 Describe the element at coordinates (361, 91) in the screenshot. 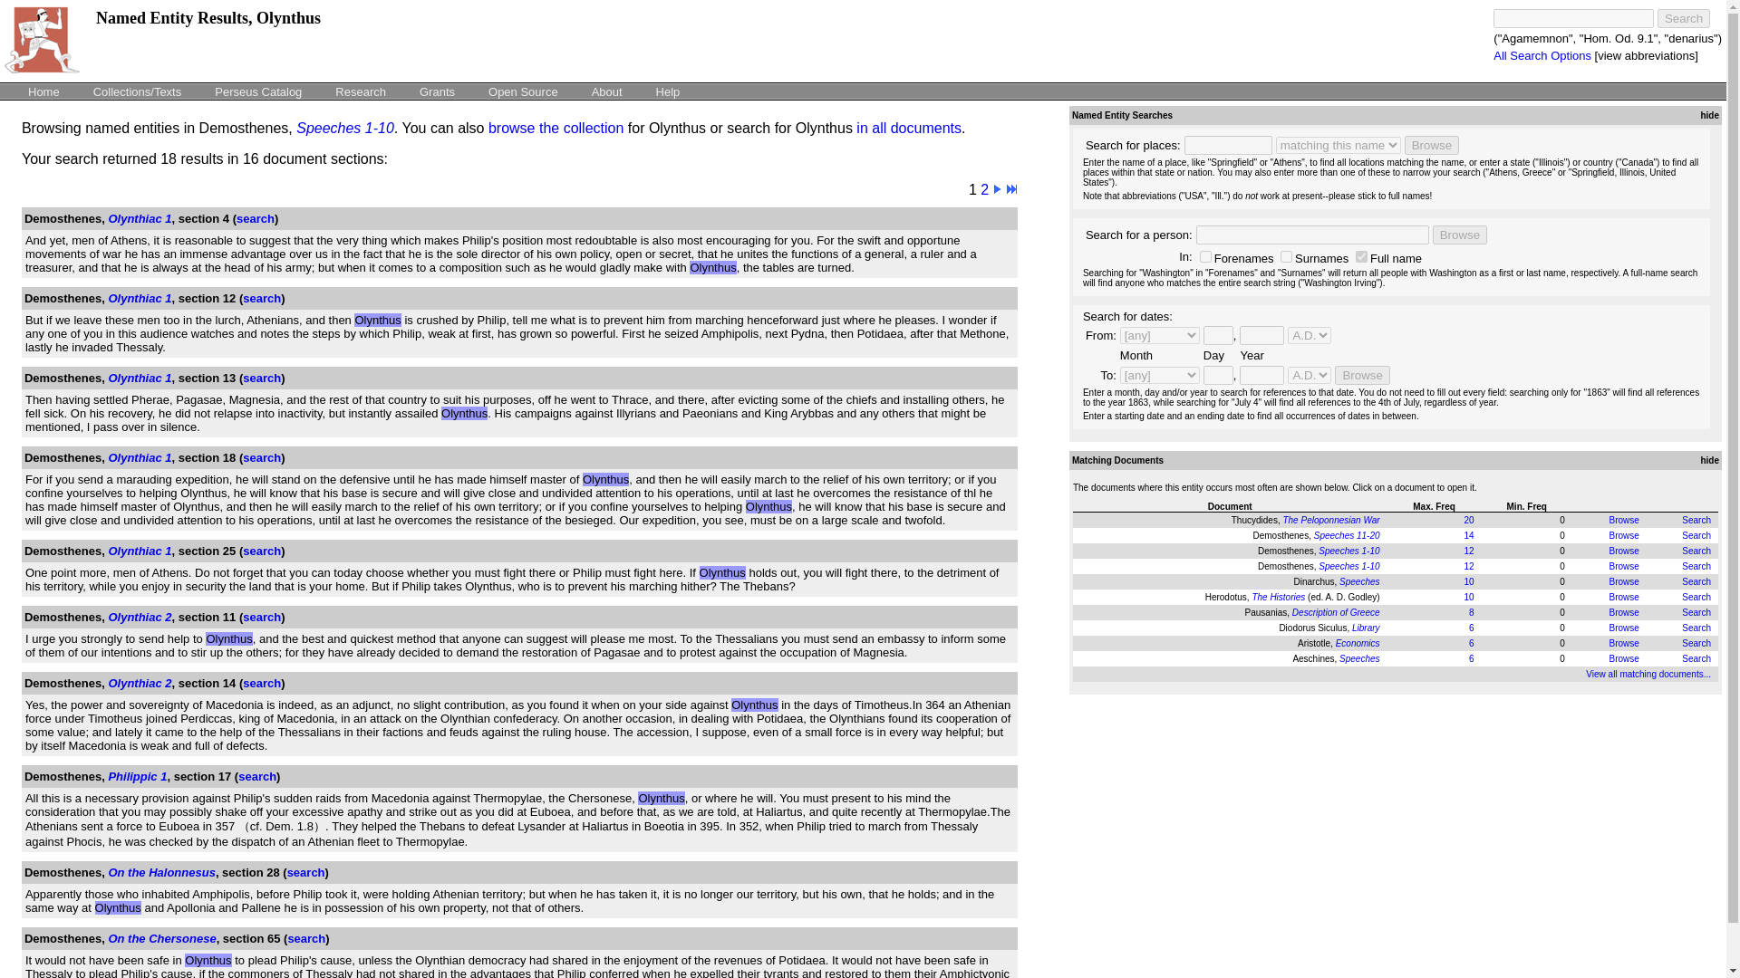

I see `Research` at that location.